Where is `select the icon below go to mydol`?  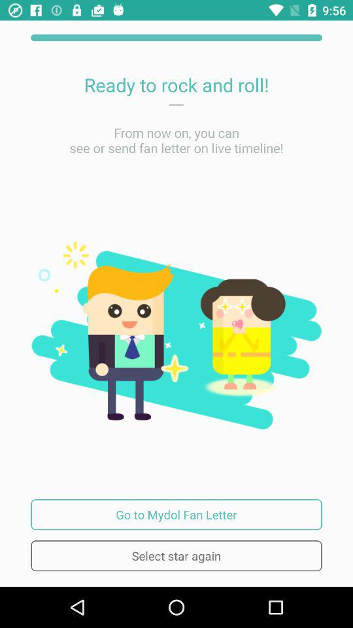
select the icon below go to mydol is located at coordinates (176, 556).